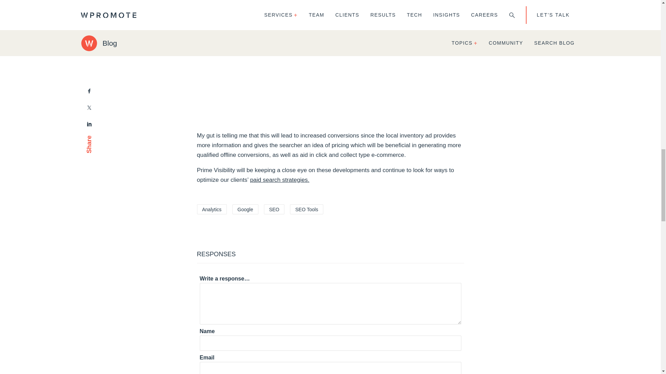 The height and width of the screenshot is (374, 666). What do you see at coordinates (306, 209) in the screenshot?
I see `SEO Tools` at bounding box center [306, 209].